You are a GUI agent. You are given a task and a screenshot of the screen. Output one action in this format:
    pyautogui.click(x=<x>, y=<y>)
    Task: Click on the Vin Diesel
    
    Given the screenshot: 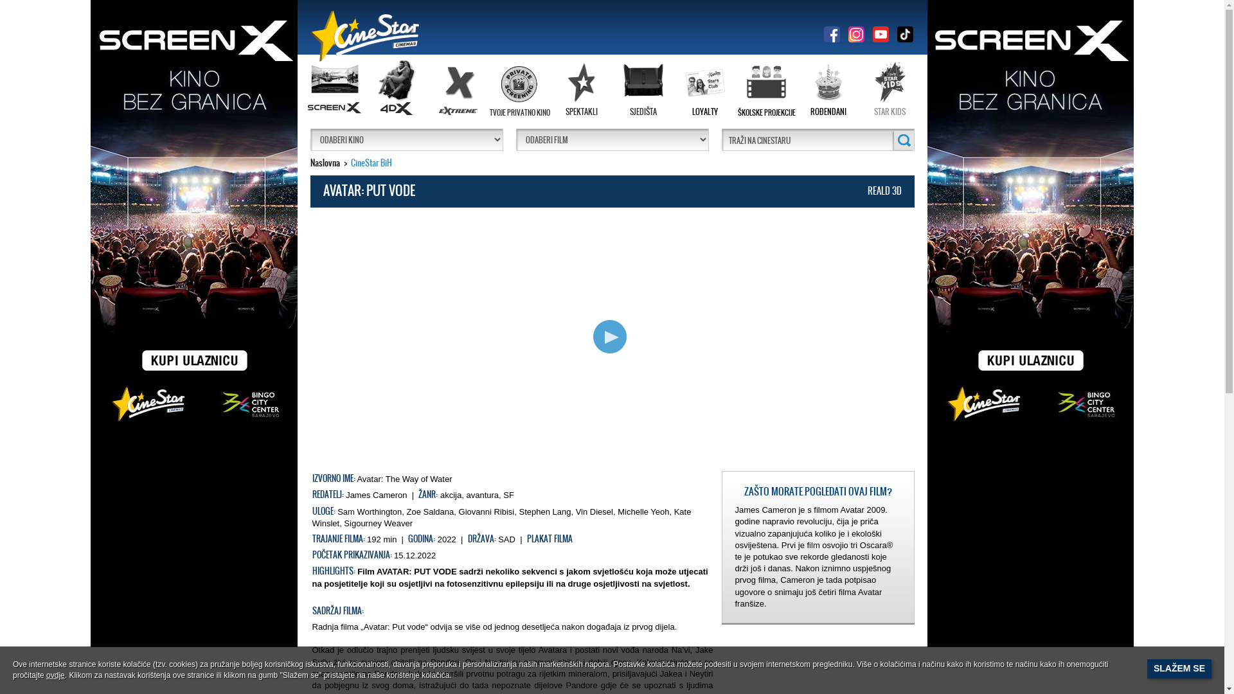 What is the action you would take?
    pyautogui.click(x=595, y=512)
    